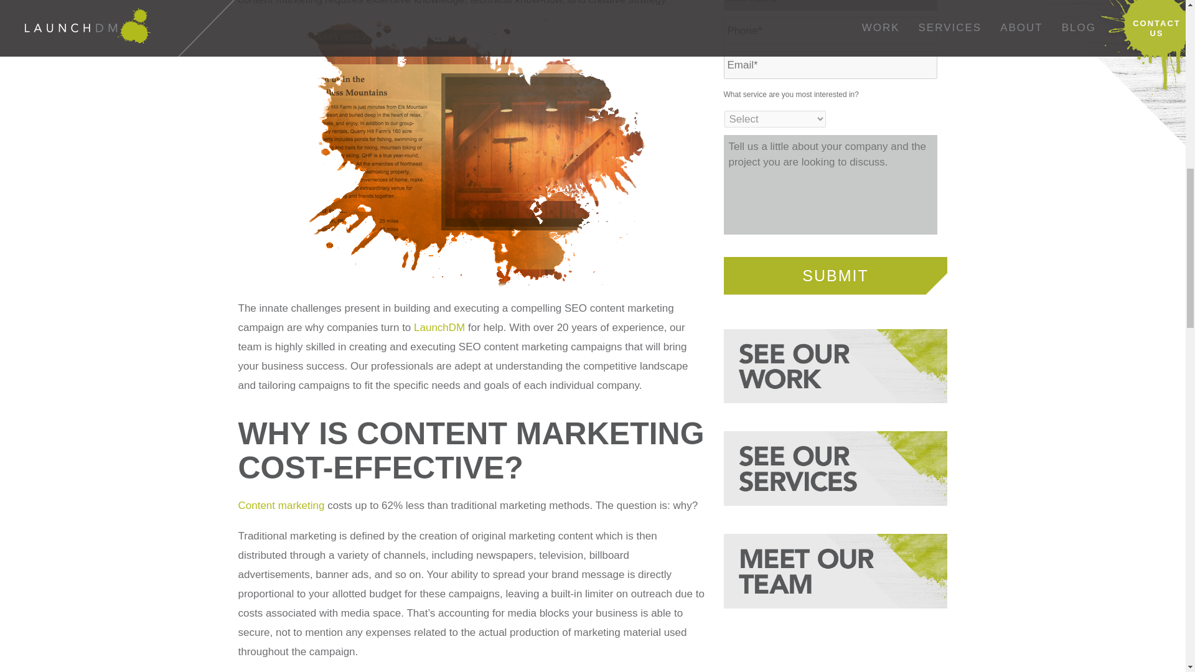 This screenshot has width=1195, height=672. Describe the element at coordinates (439, 327) in the screenshot. I see `LaunchDM` at that location.